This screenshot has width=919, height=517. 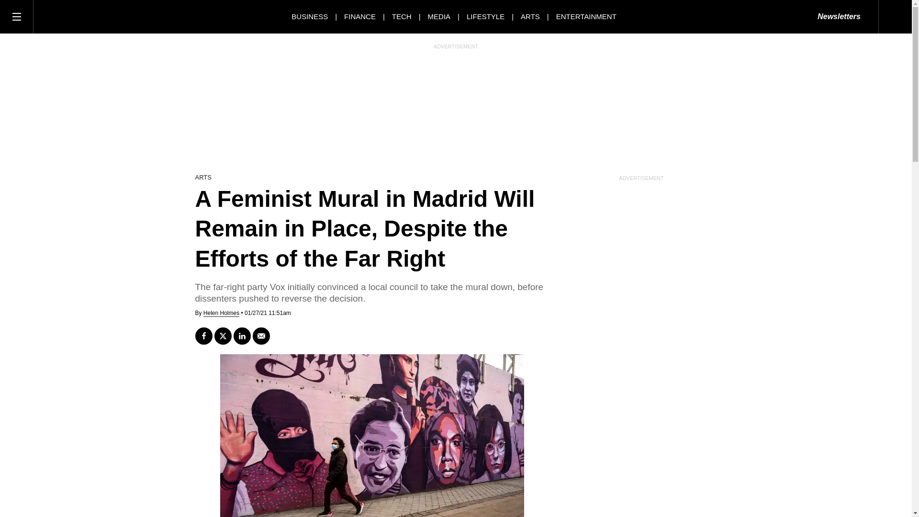 I want to click on BUSINESS, so click(x=309, y=16).